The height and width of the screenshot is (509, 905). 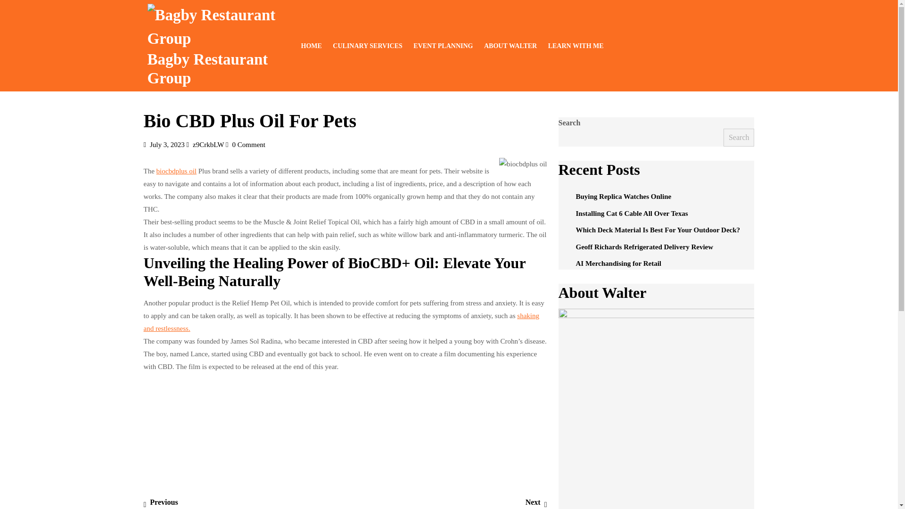 What do you see at coordinates (207, 69) in the screenshot?
I see `Geoff Richards Refrigerated Delivery Review` at bounding box center [207, 69].